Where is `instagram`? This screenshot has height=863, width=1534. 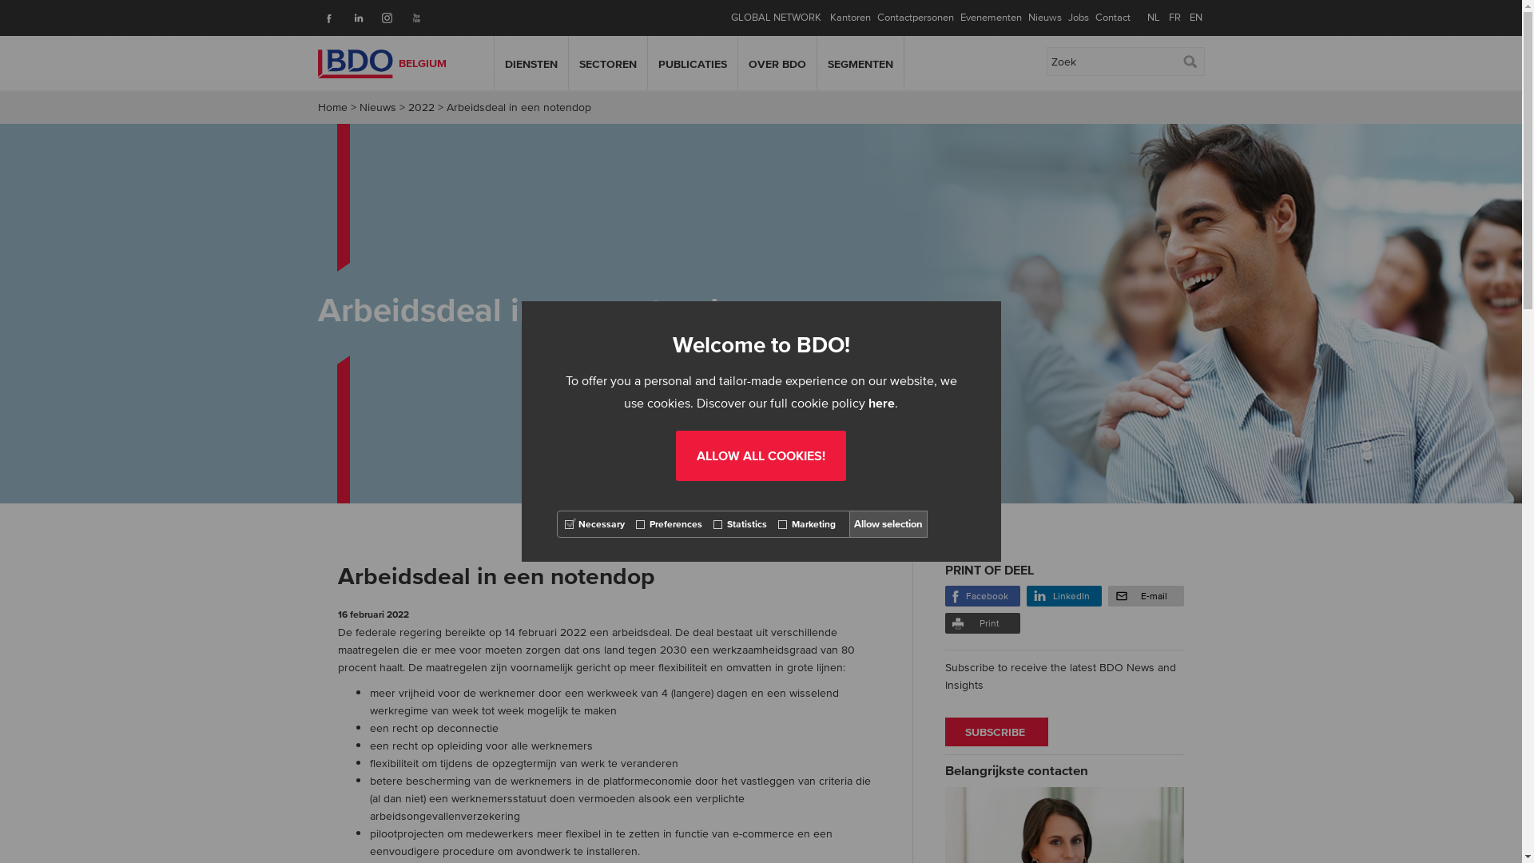 instagram is located at coordinates (383, 13).